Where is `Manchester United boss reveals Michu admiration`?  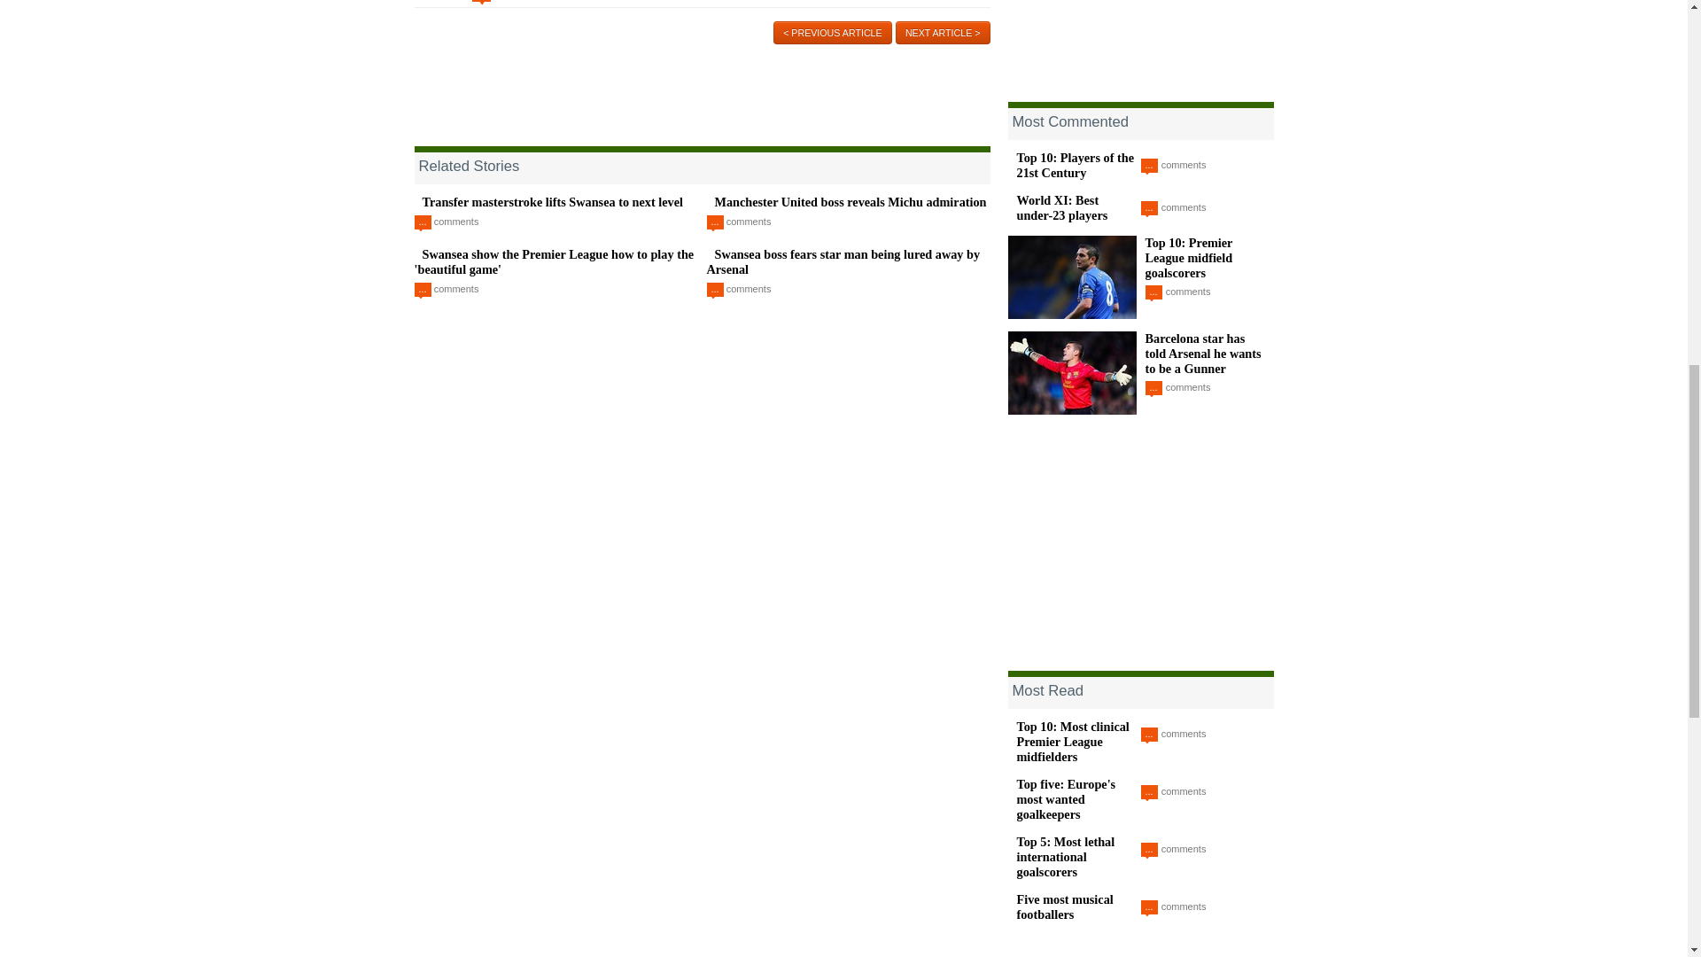
Manchester United boss reveals Michu admiration is located at coordinates (850, 202).